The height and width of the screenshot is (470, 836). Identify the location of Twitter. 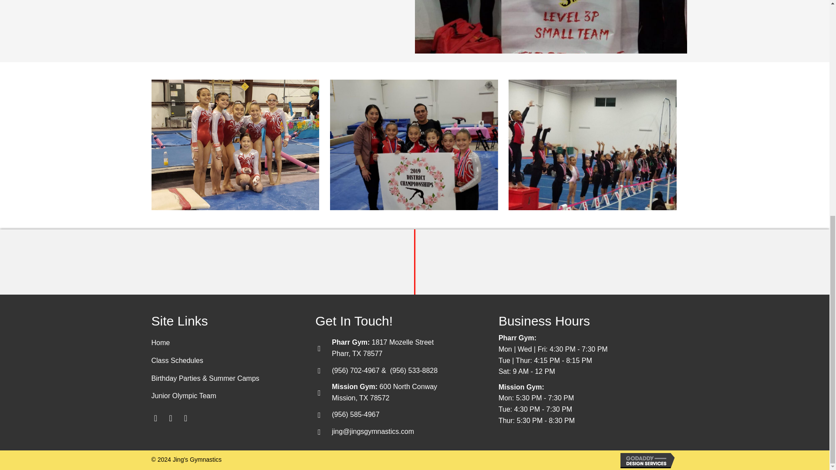
(171, 418).